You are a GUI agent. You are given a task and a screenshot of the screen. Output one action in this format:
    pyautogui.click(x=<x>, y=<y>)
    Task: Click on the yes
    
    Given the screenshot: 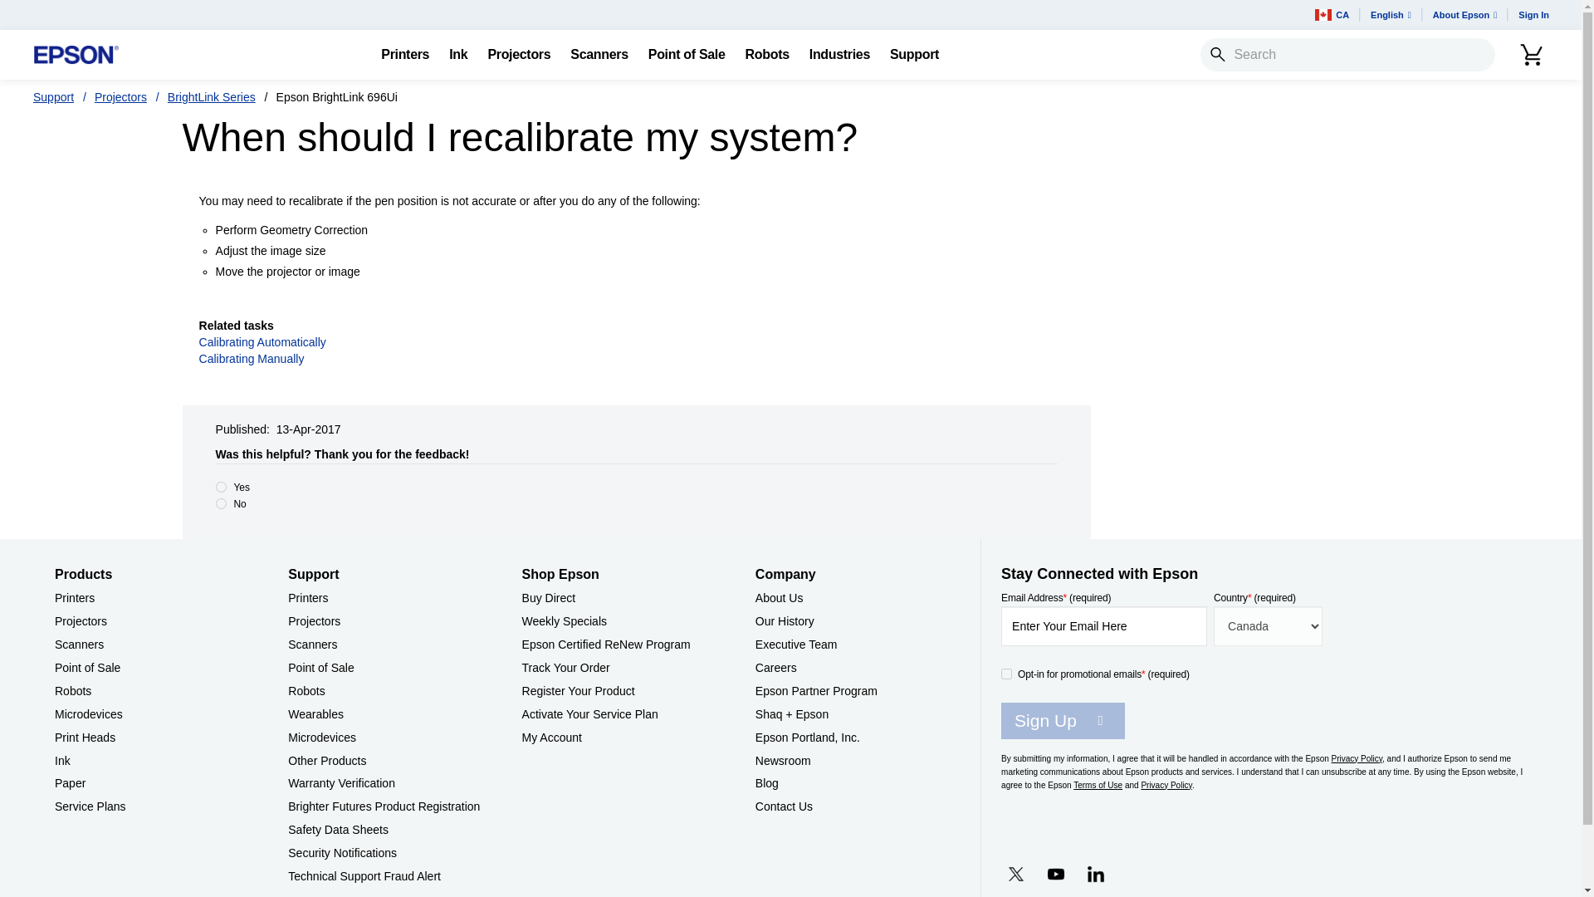 What is the action you would take?
    pyautogui.click(x=221, y=487)
    